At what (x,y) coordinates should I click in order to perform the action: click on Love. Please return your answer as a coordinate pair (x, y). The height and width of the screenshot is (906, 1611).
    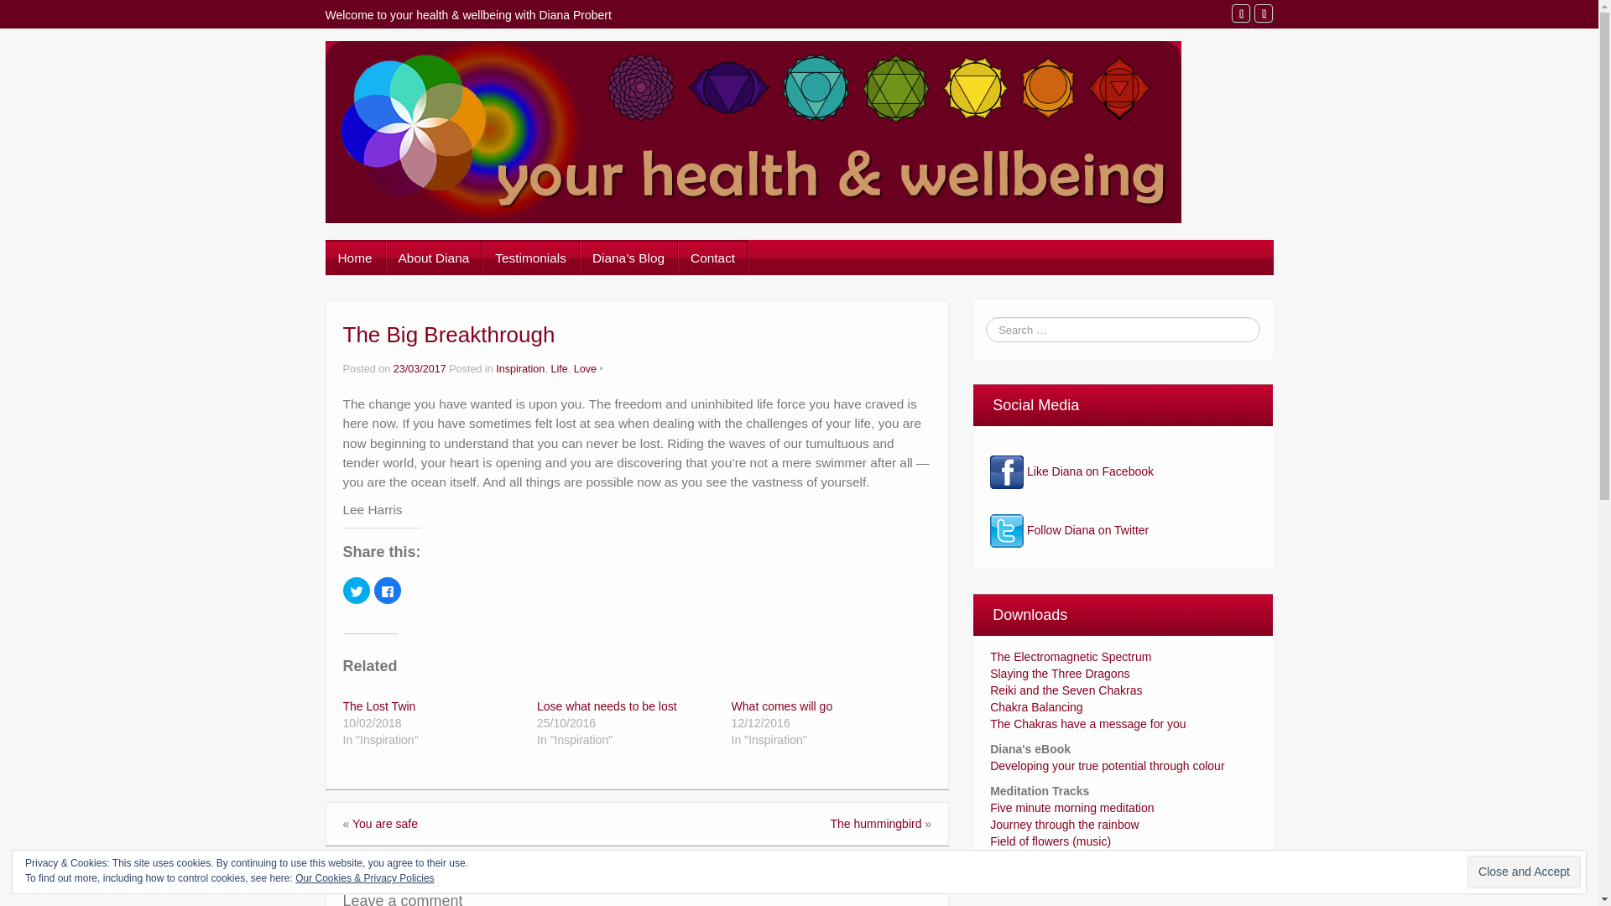
    Looking at the image, I should click on (584, 369).